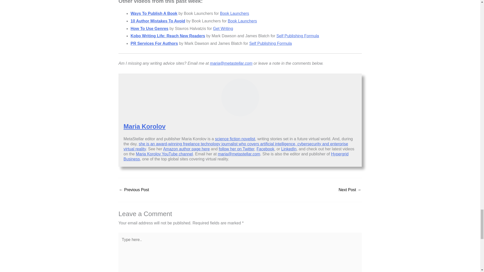 The width and height of the screenshot is (484, 272). I want to click on Drive, It Said, so click(350, 190).